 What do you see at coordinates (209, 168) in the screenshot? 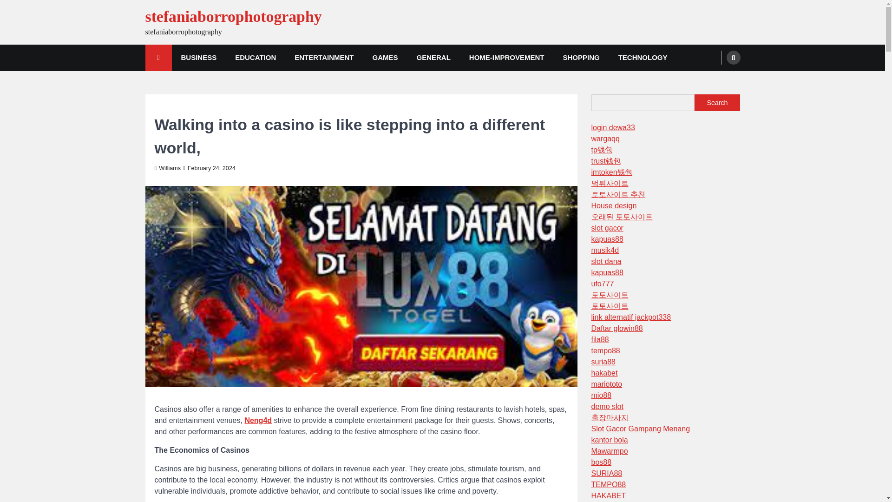
I see `February 24, 2024` at bounding box center [209, 168].